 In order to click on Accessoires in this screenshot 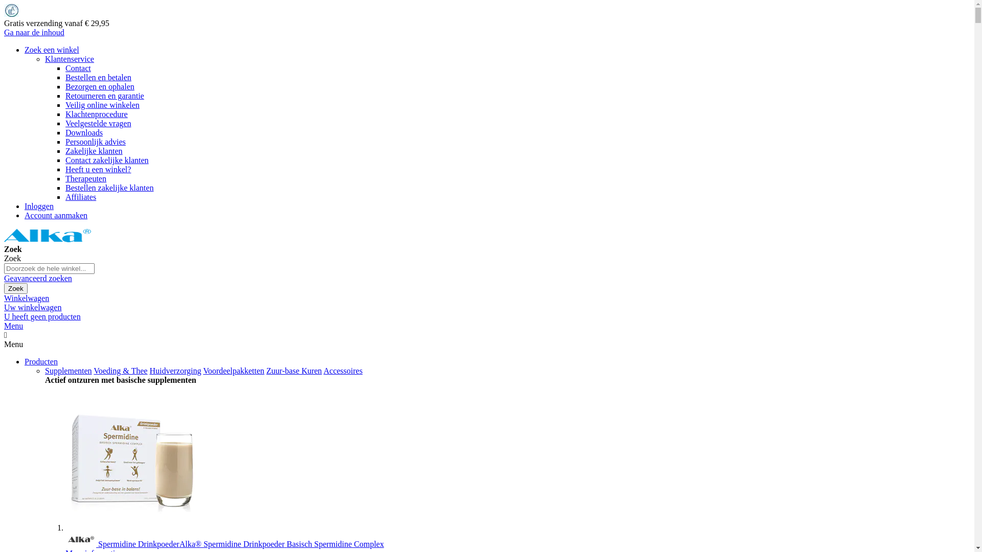, I will do `click(343, 371)`.